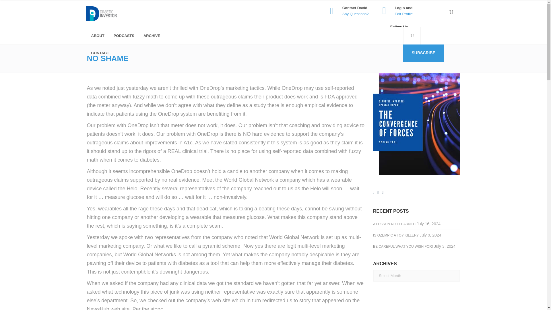  Describe the element at coordinates (100, 53) in the screenshot. I see `CONTACT` at that location.